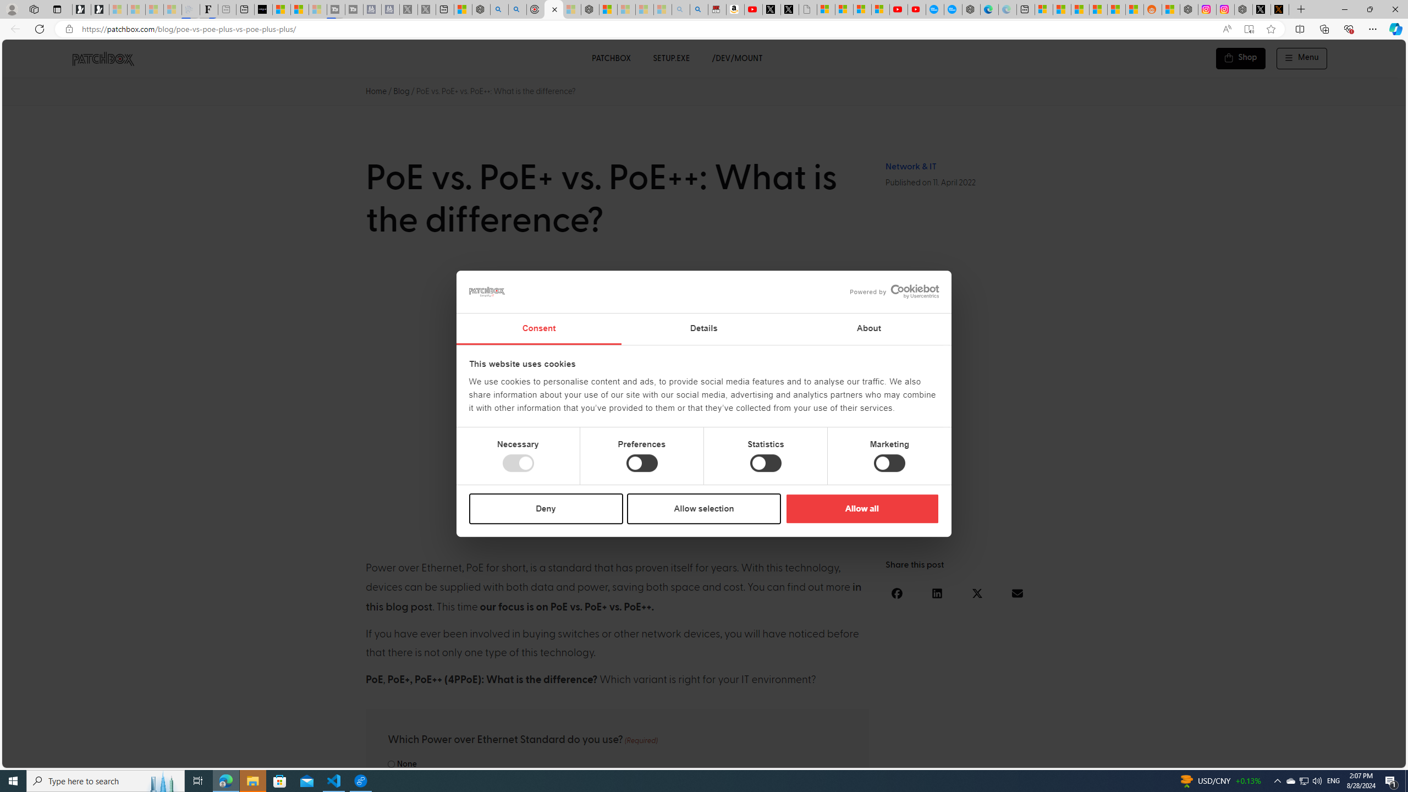 This screenshot has width=1408, height=792. What do you see at coordinates (1248, 29) in the screenshot?
I see `Enter Immersive Reader (F9)` at bounding box center [1248, 29].